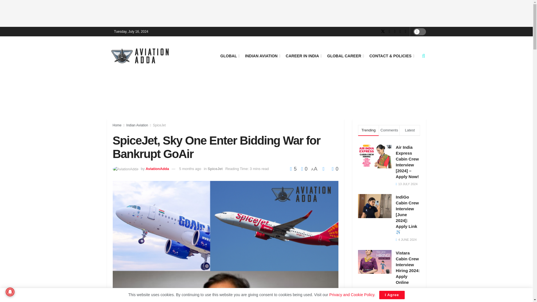 The image size is (537, 302). Describe the element at coordinates (267, 12) in the screenshot. I see `Advertisement` at that location.